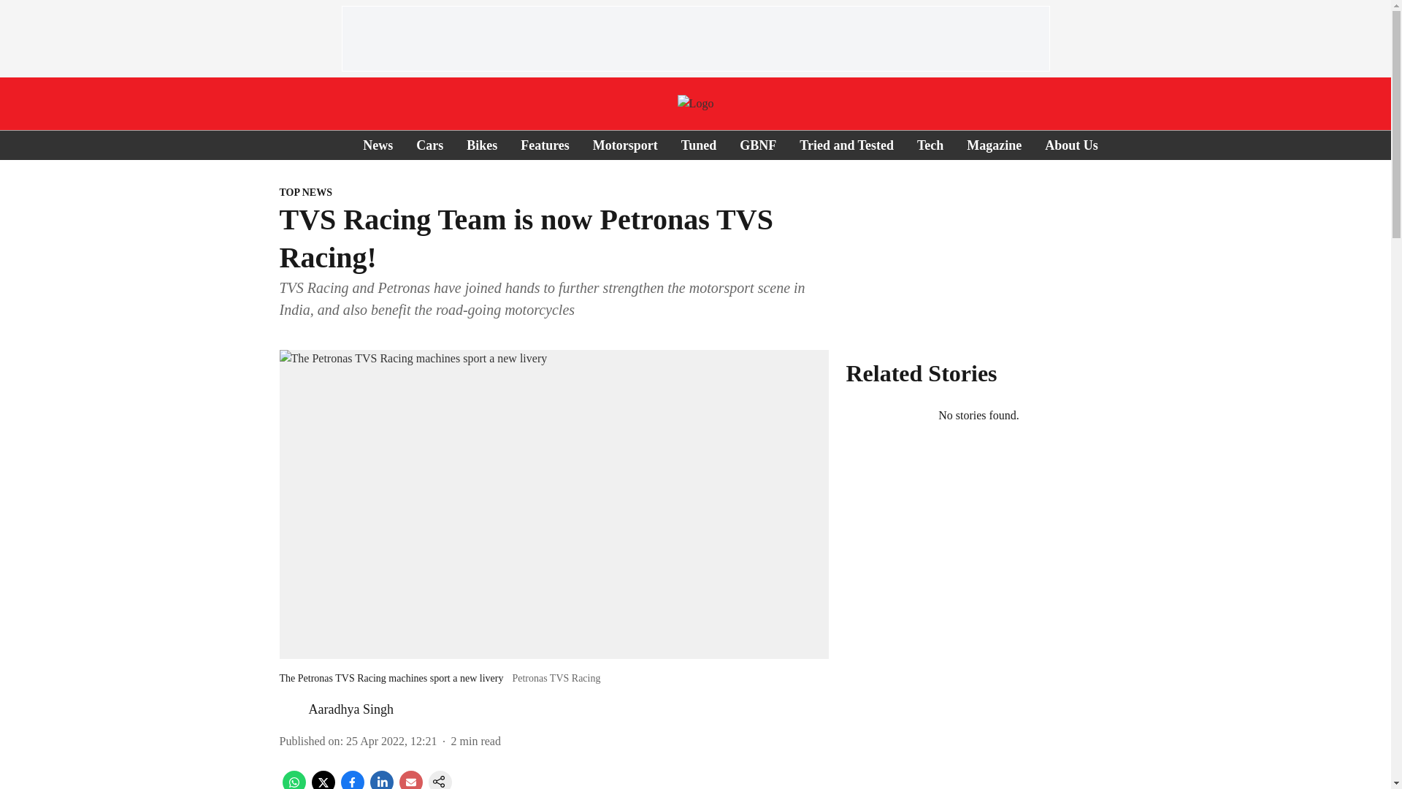 The height and width of the screenshot is (789, 1402). Describe the element at coordinates (429, 145) in the screenshot. I see `Cars` at that location.